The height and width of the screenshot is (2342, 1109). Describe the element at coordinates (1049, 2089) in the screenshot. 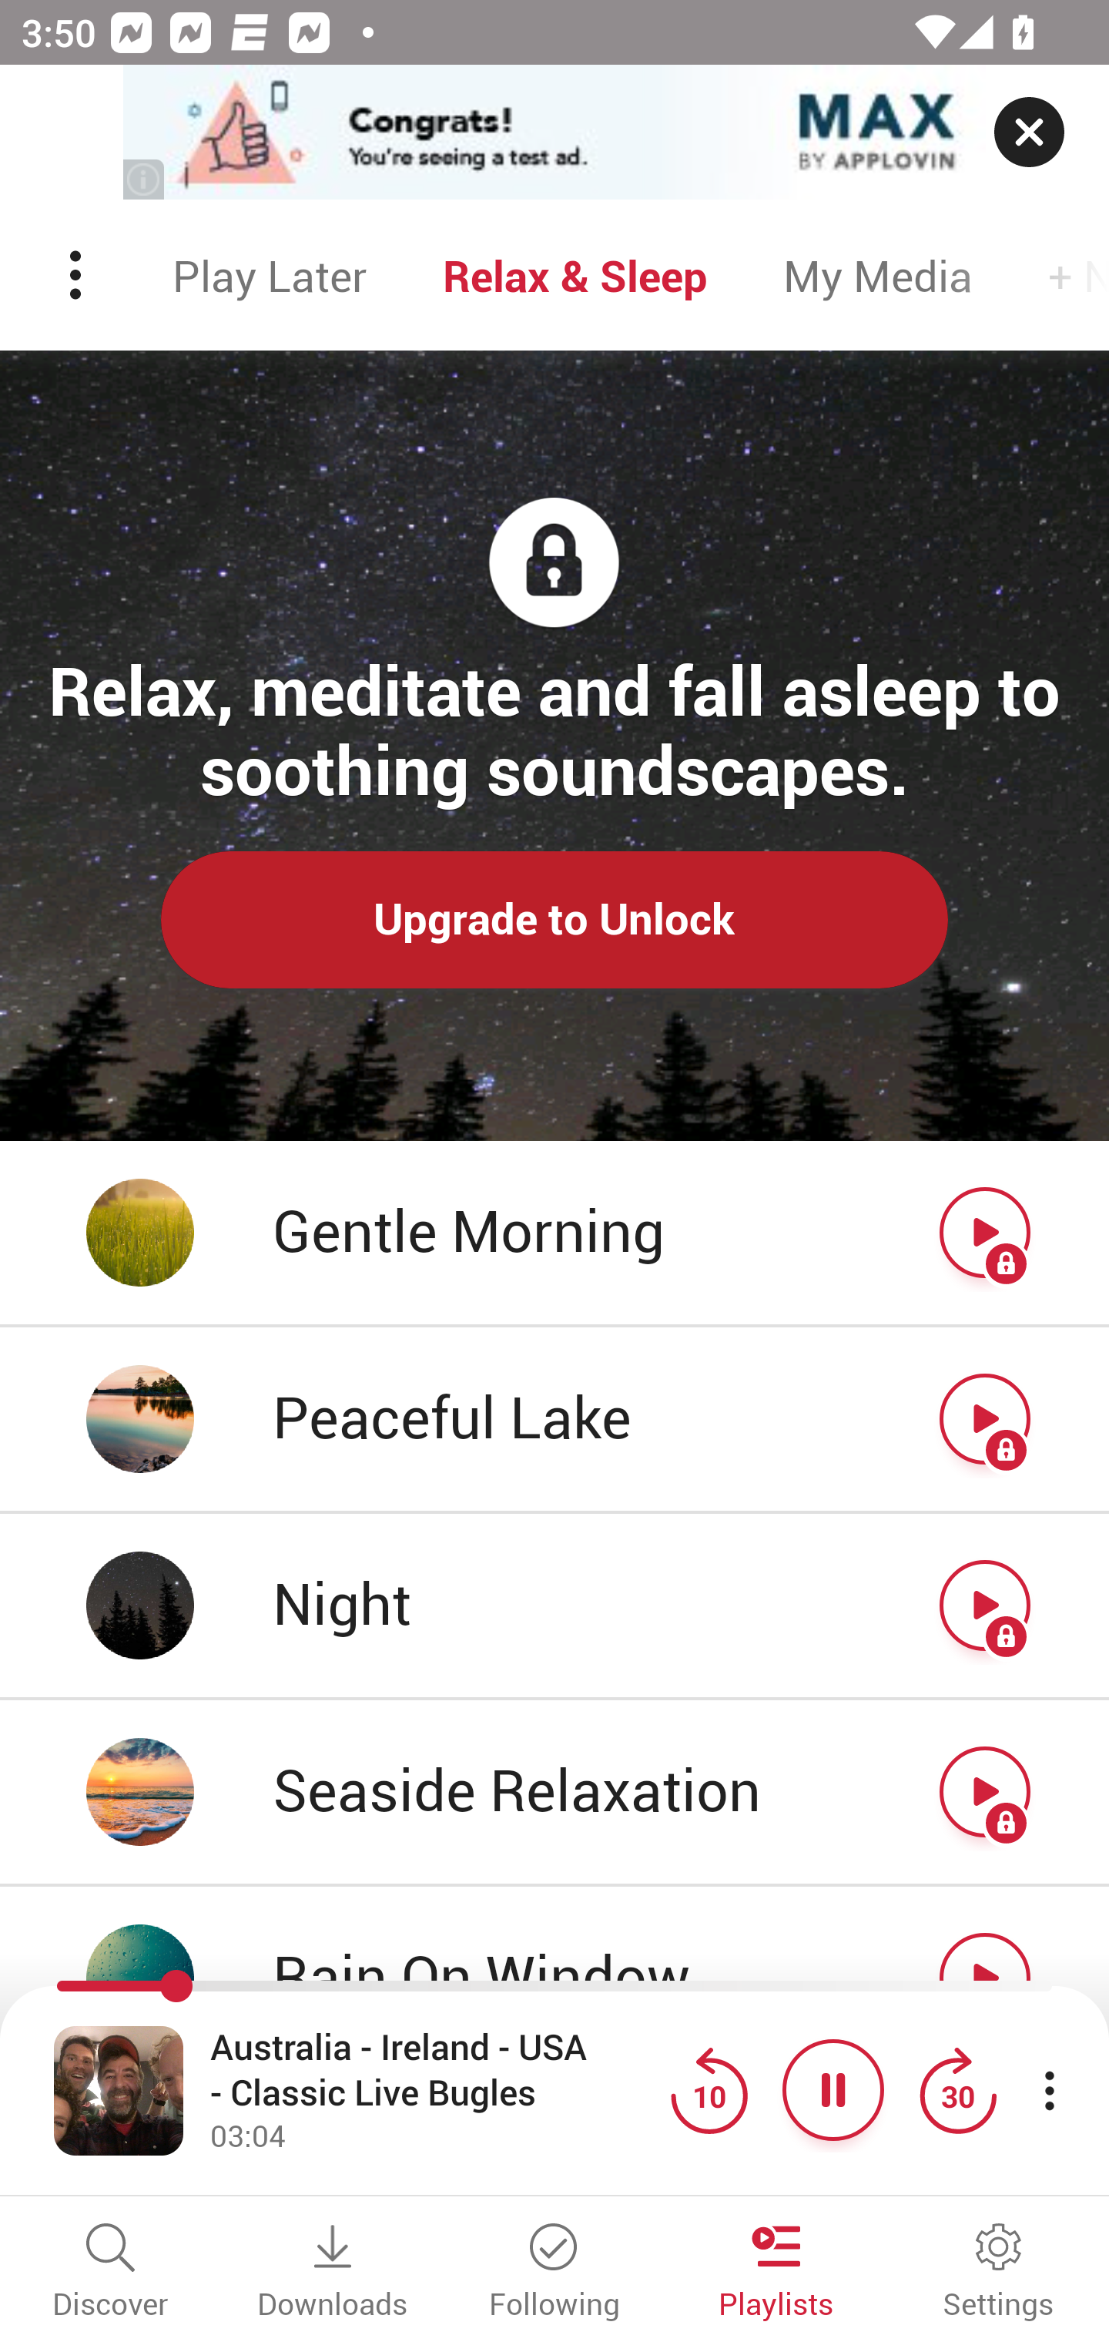

I see `More player controls` at that location.